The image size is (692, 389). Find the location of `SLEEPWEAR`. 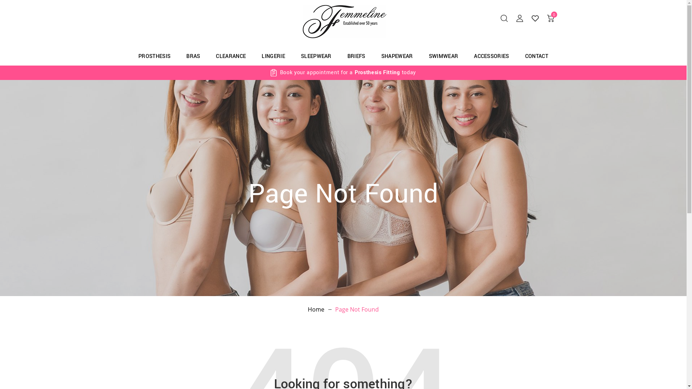

SLEEPWEAR is located at coordinates (316, 54).